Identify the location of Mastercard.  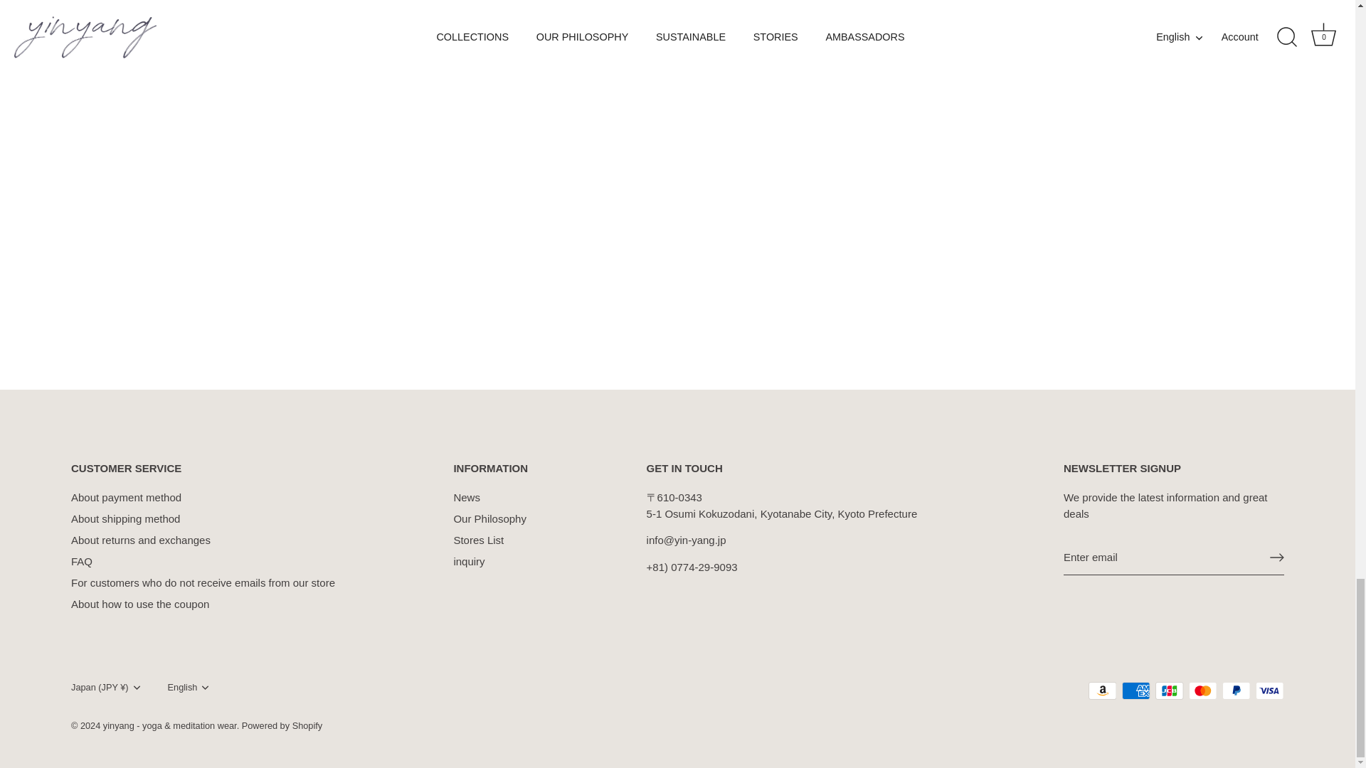
(1202, 690).